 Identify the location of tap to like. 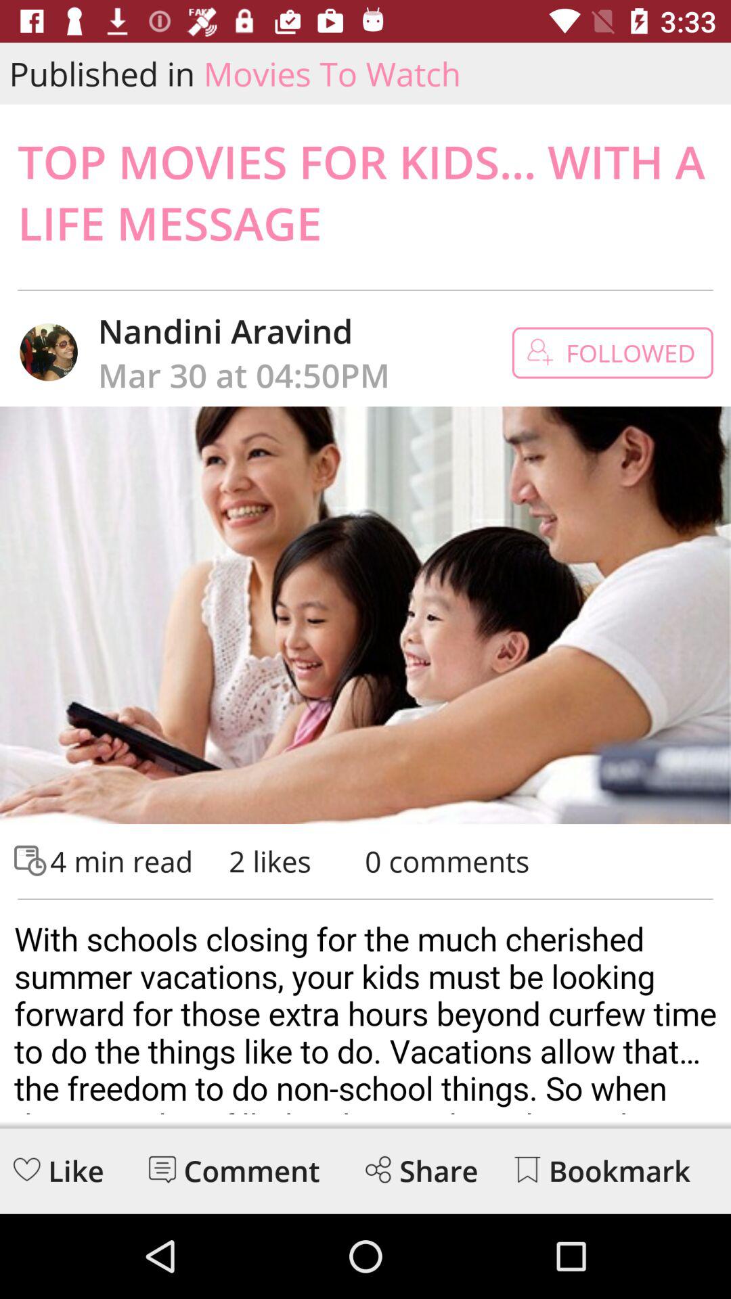
(27, 1169).